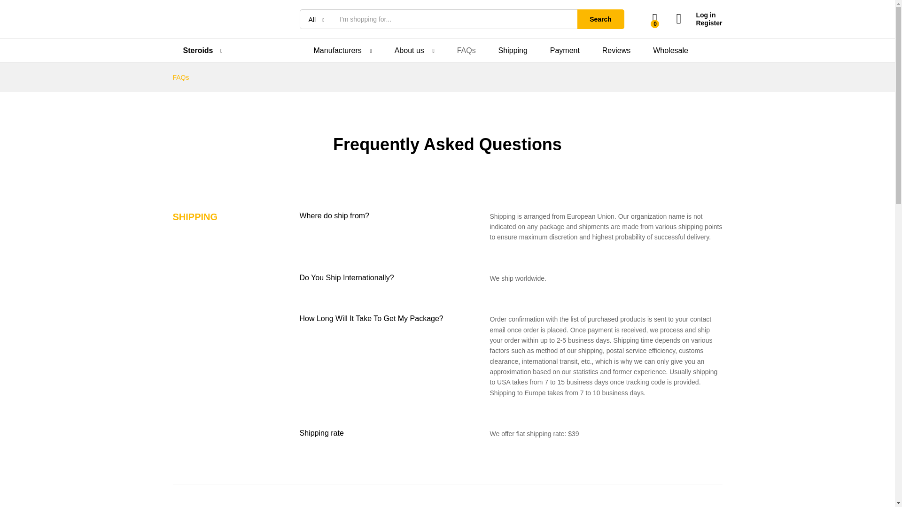 Image resolution: width=902 pixels, height=507 pixels. I want to click on Register, so click(699, 23).